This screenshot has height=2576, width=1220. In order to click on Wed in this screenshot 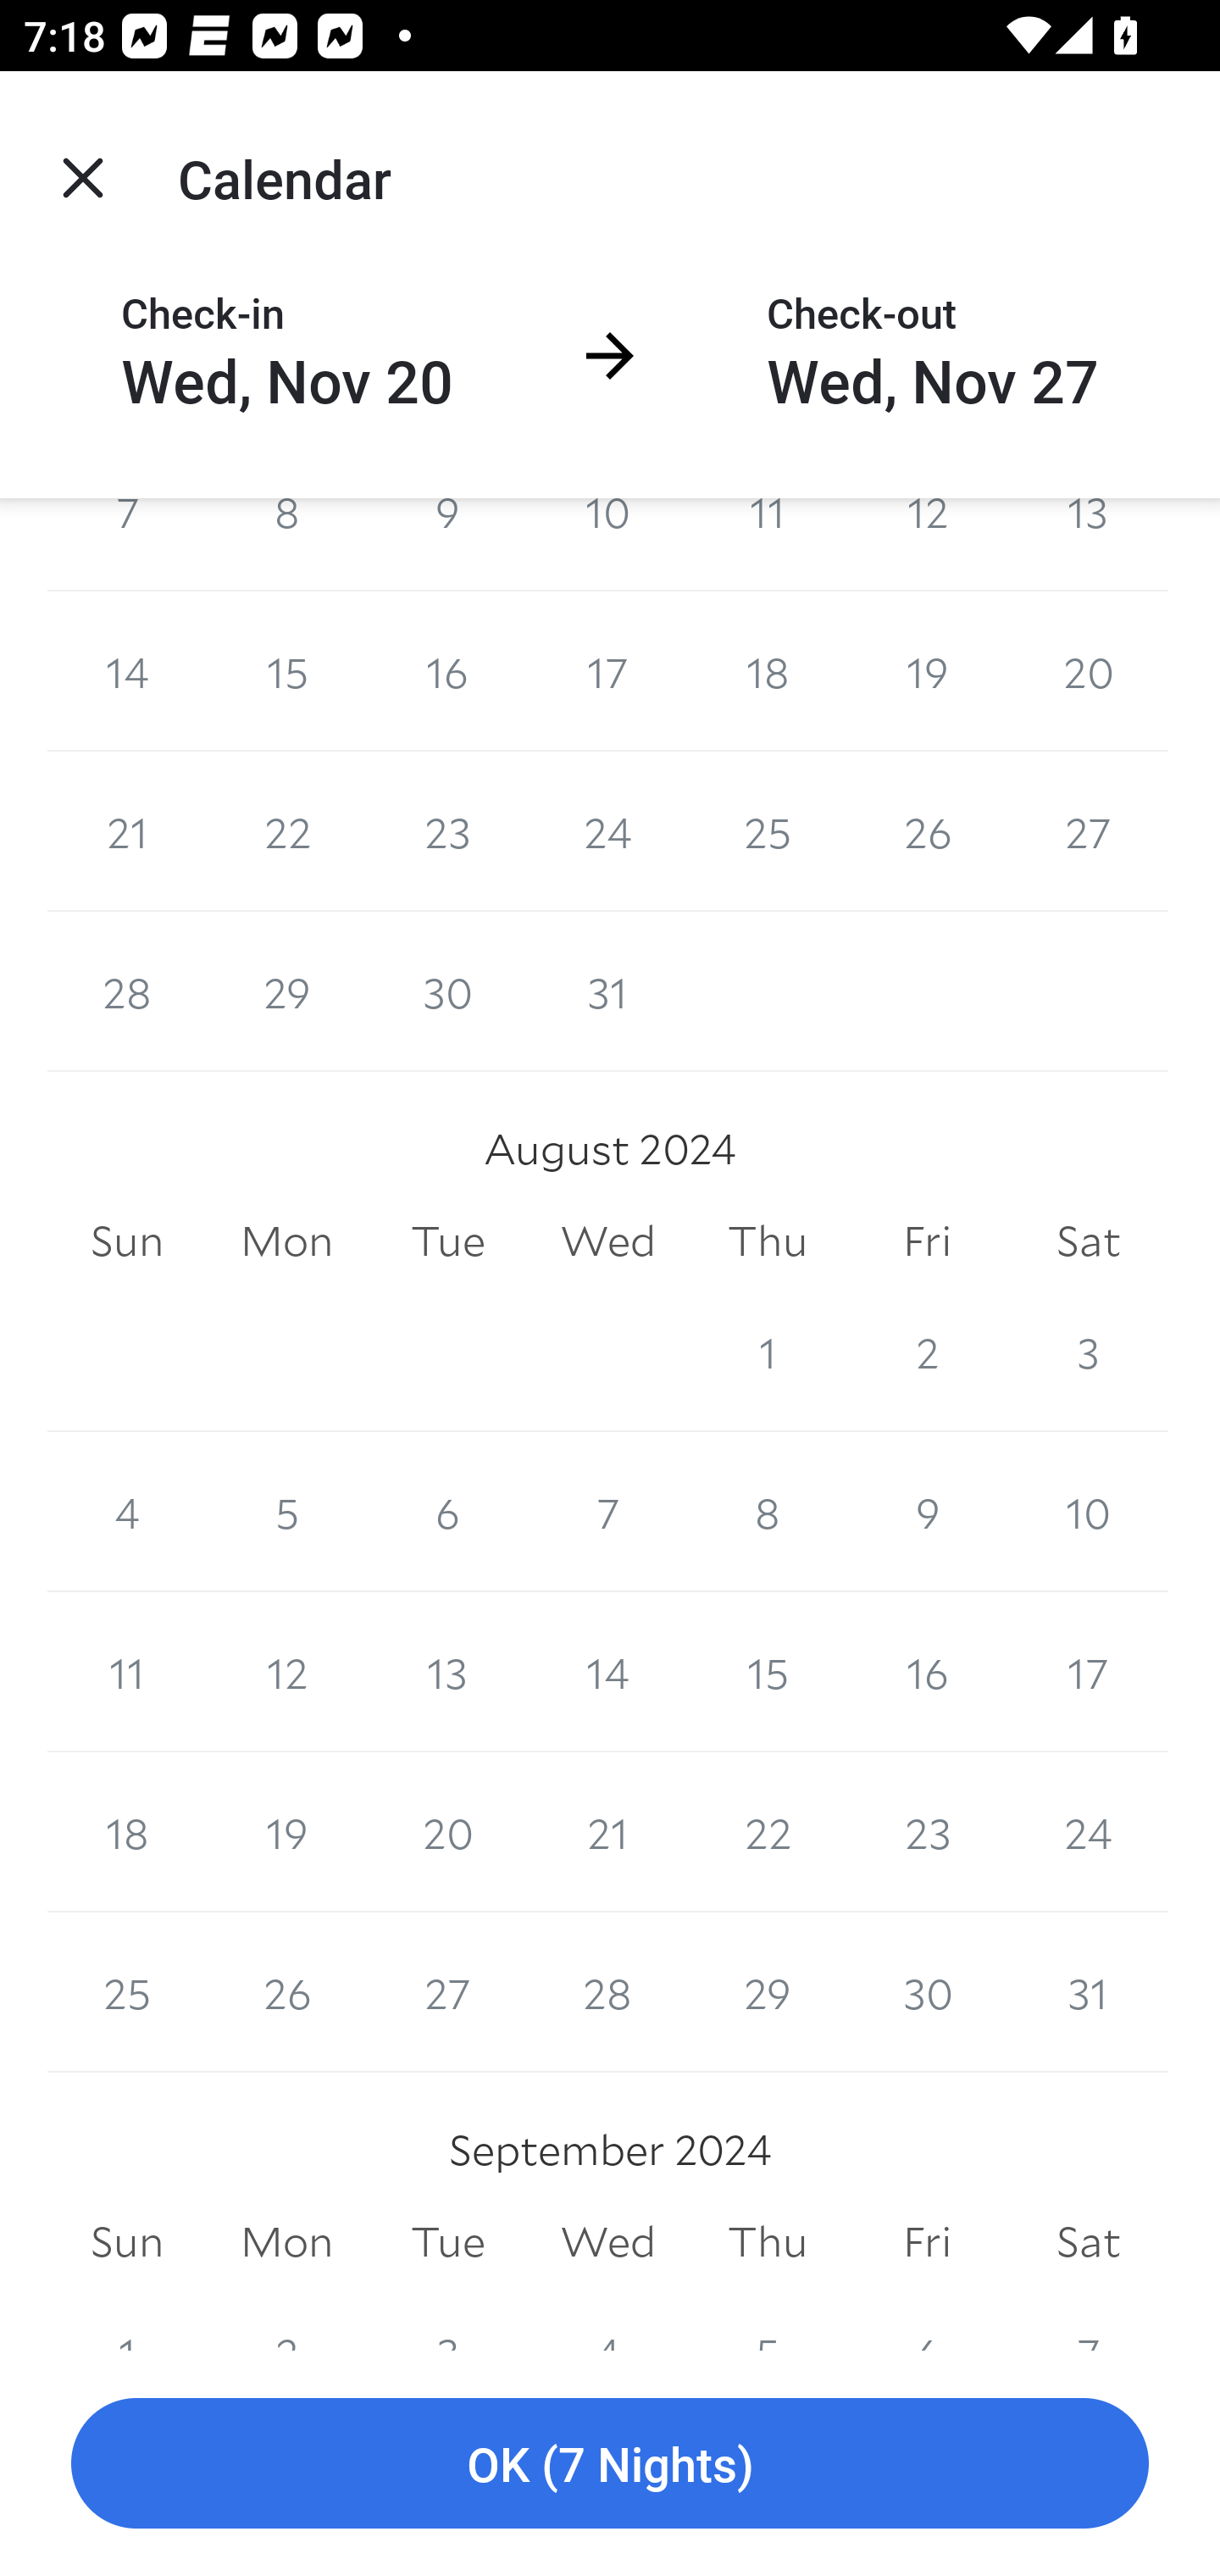, I will do `click(608, 1241)`.